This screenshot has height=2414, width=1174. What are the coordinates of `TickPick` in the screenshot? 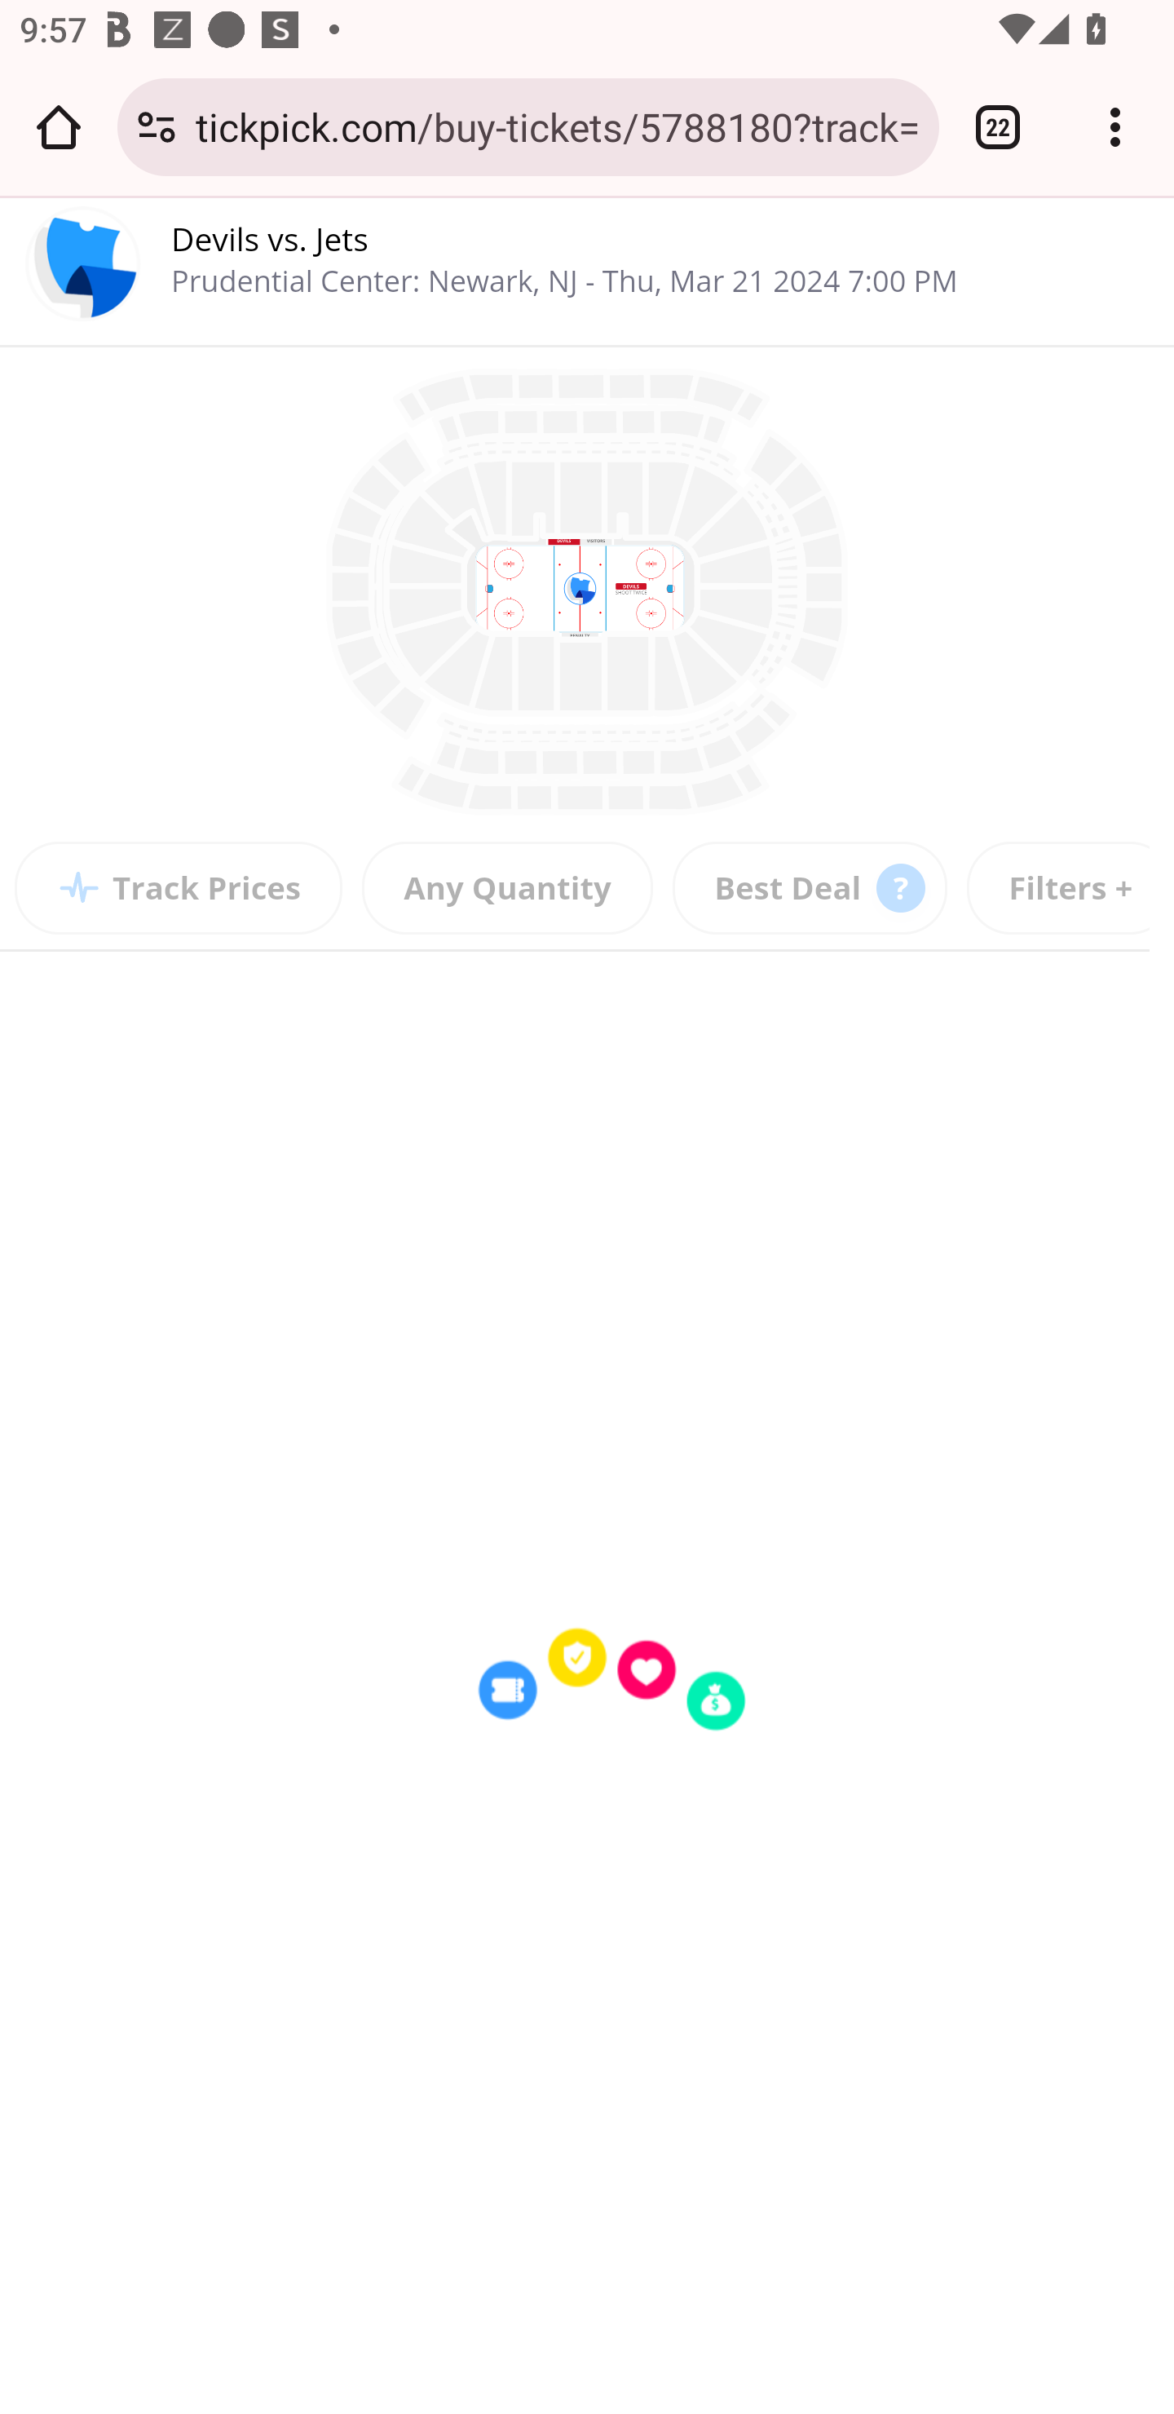 It's located at (85, 270).